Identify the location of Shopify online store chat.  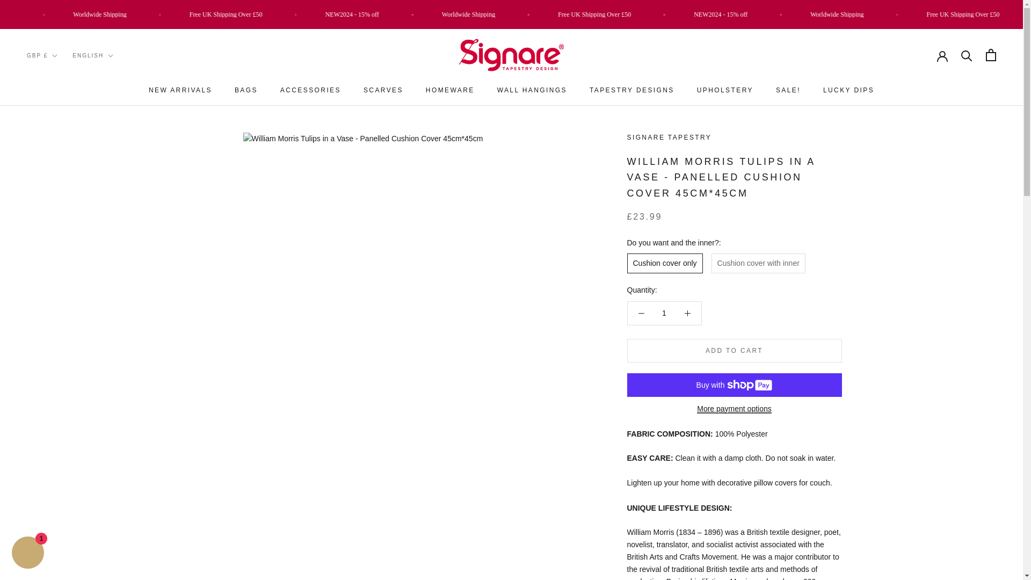
(28, 554).